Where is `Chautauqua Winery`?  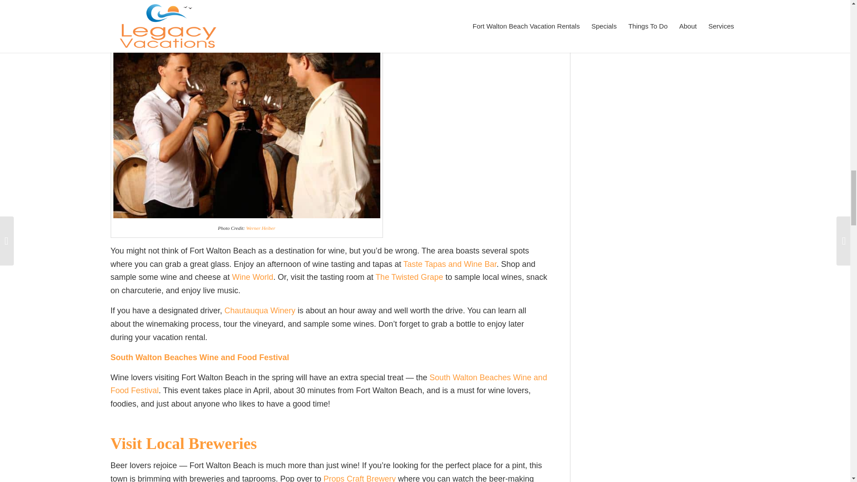 Chautauqua Winery is located at coordinates (260, 311).